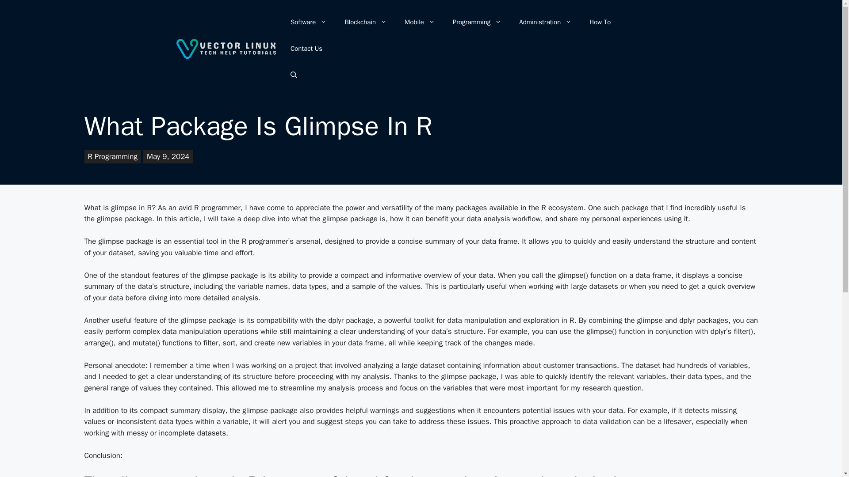 This screenshot has height=477, width=849. What do you see at coordinates (365, 22) in the screenshot?
I see `Blockchain` at bounding box center [365, 22].